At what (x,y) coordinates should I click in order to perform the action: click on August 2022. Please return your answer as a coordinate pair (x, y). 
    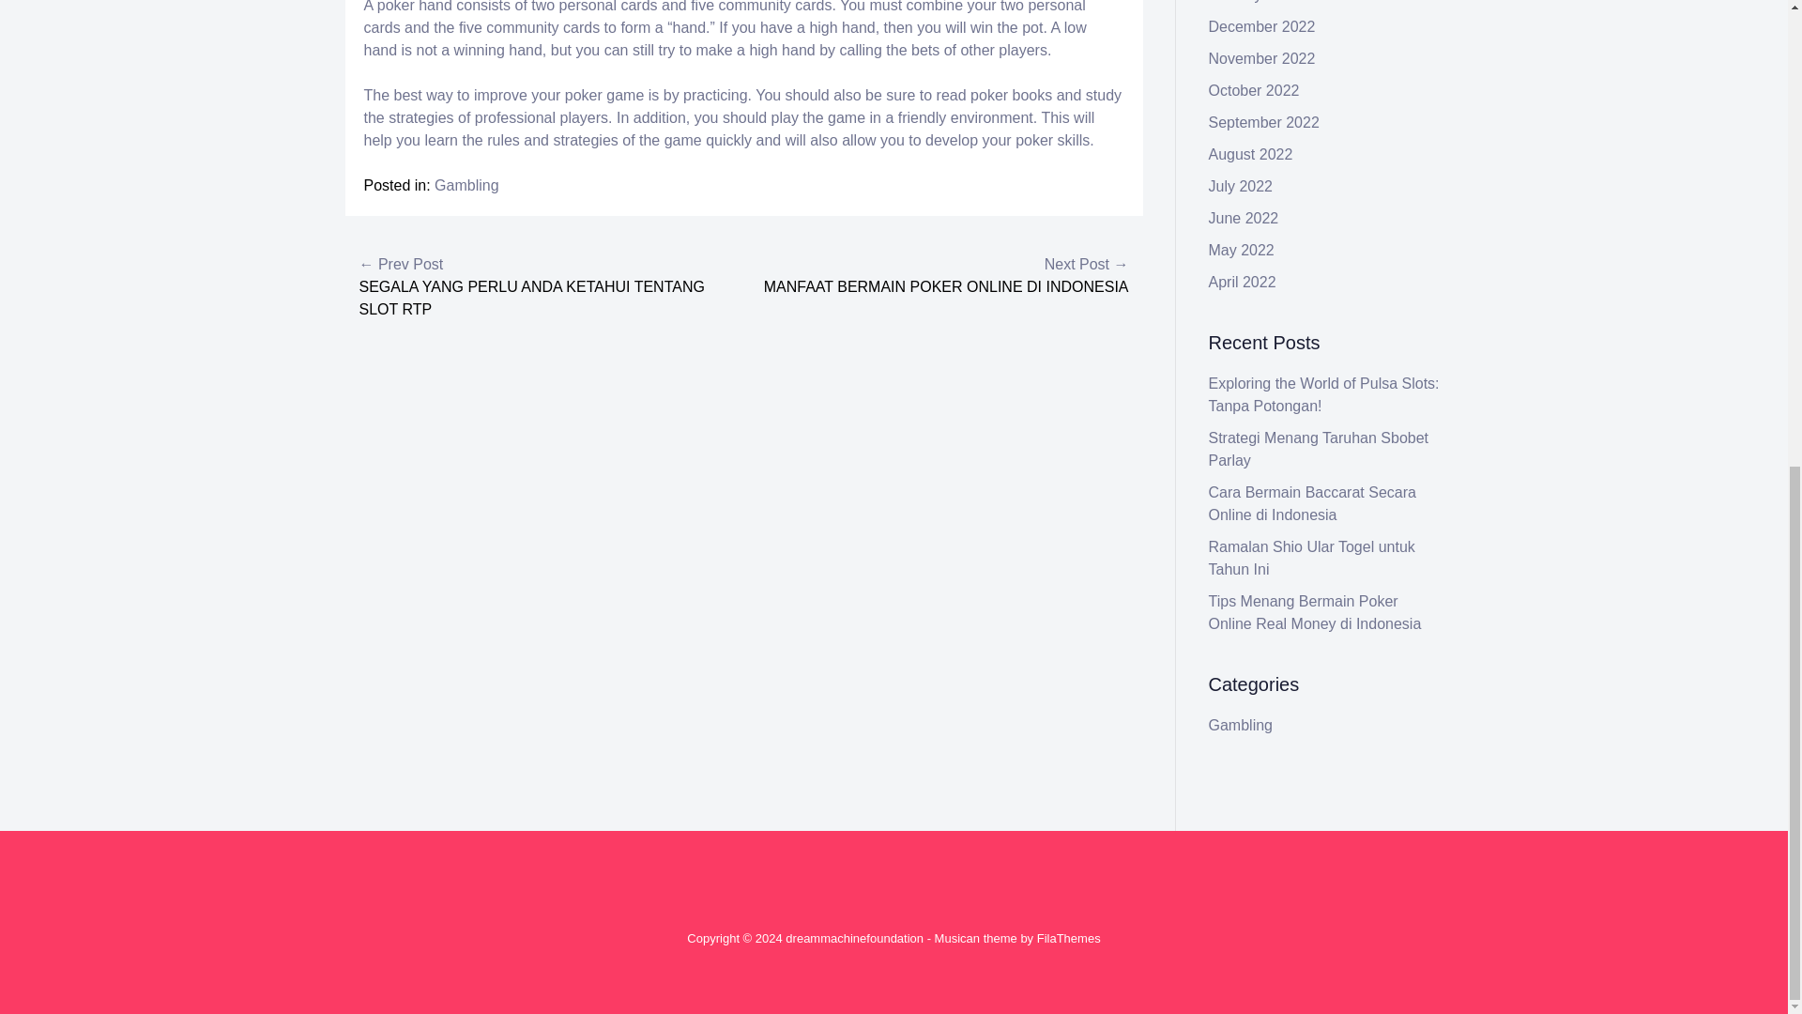
    Looking at the image, I should click on (1251, 154).